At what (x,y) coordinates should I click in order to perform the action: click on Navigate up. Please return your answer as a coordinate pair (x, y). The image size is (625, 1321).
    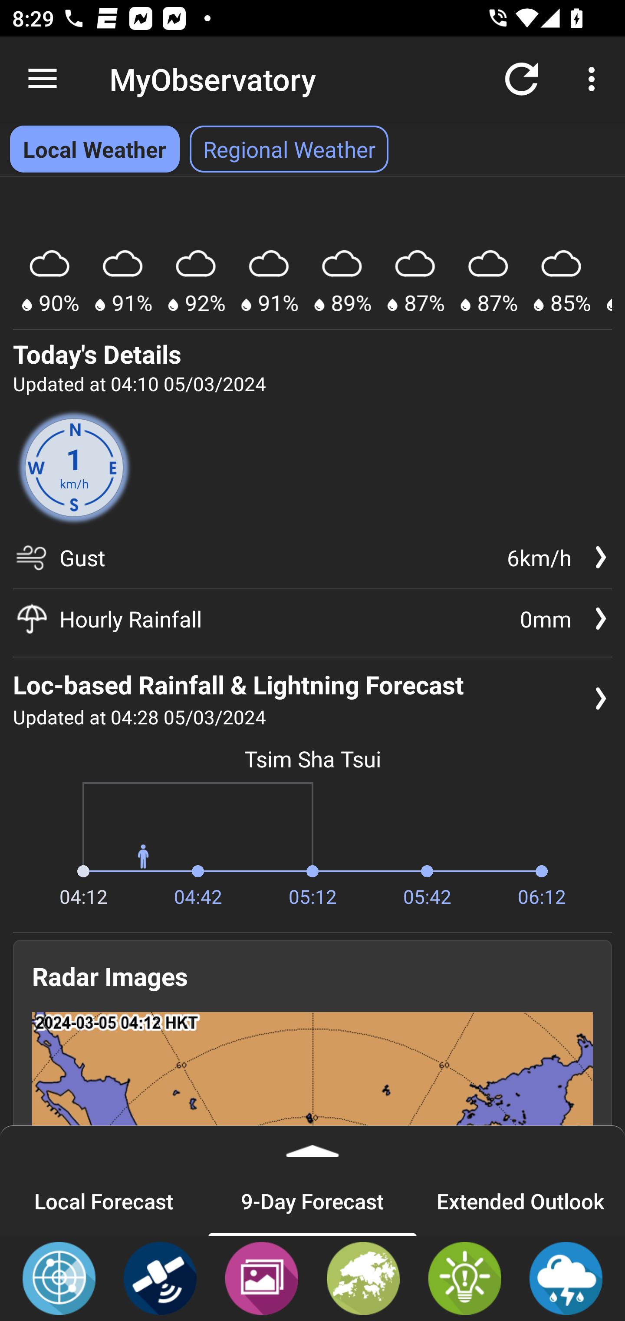
    Looking at the image, I should click on (43, 79).